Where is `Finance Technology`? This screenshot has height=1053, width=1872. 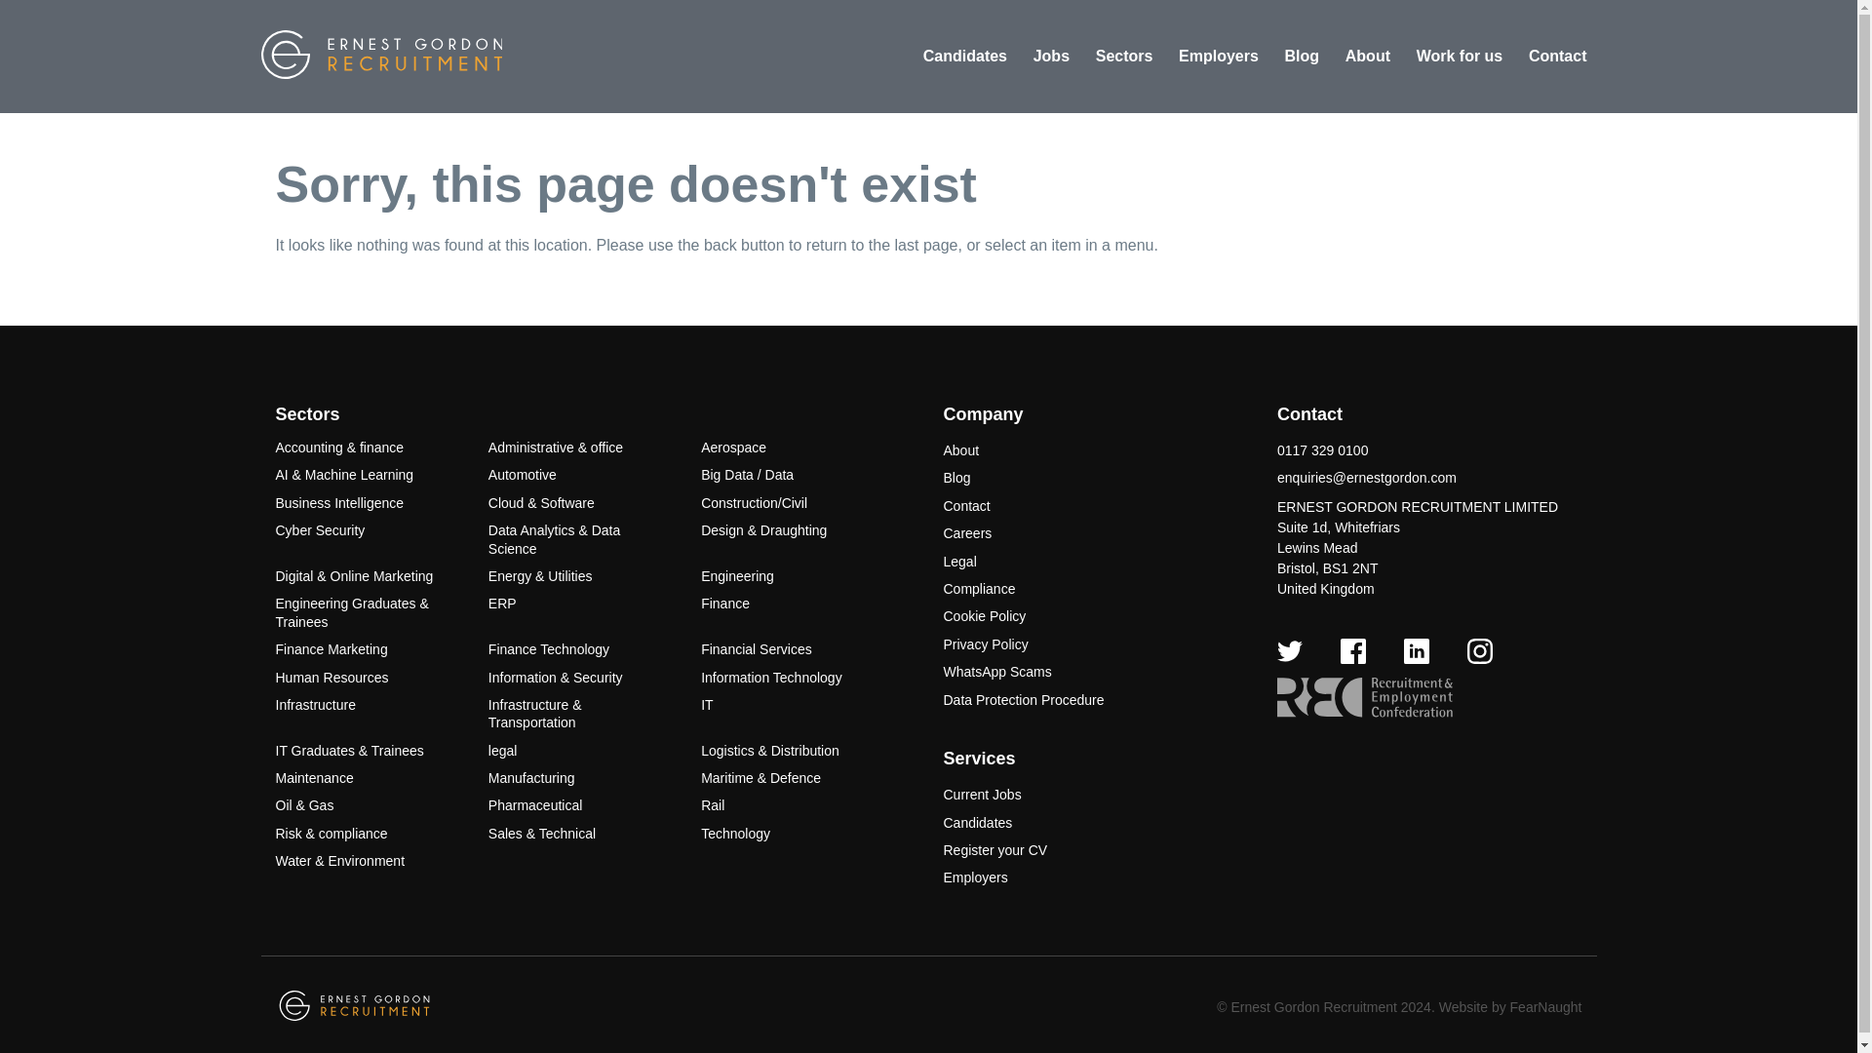 Finance Technology is located at coordinates (549, 648).